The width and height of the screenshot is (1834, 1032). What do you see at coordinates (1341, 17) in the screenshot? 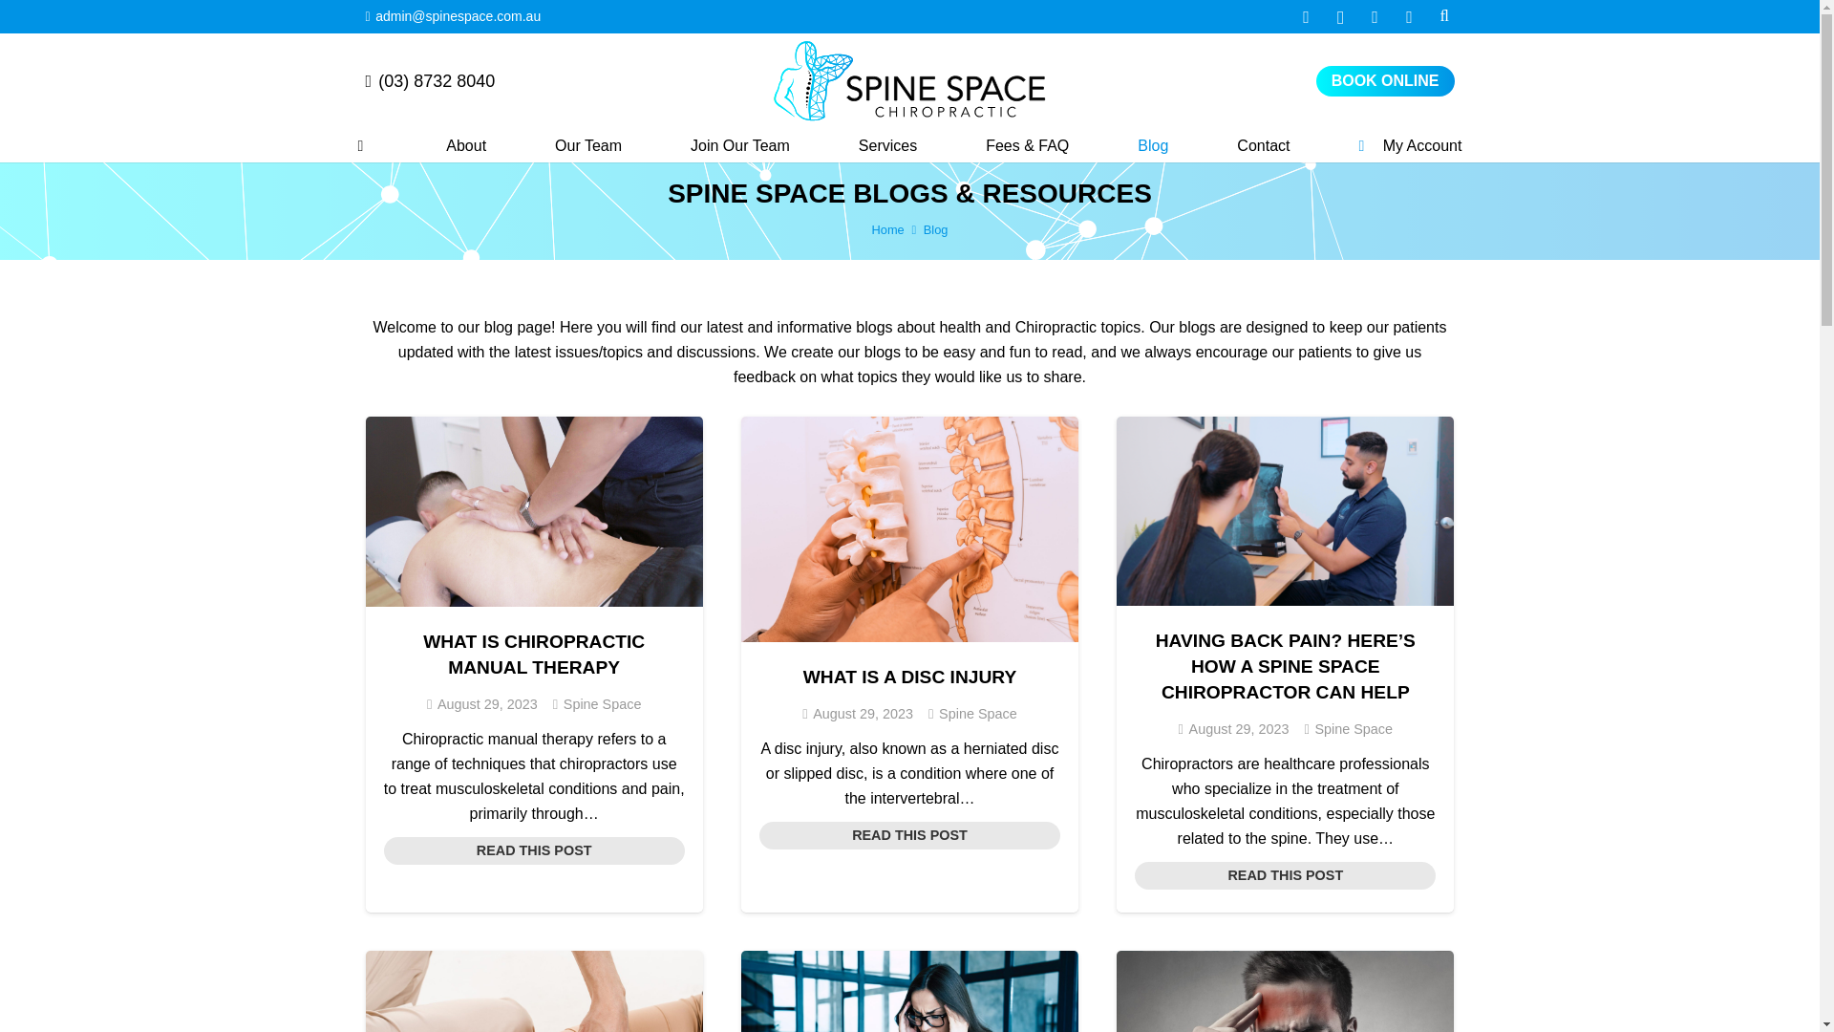
I see `Instagram` at bounding box center [1341, 17].